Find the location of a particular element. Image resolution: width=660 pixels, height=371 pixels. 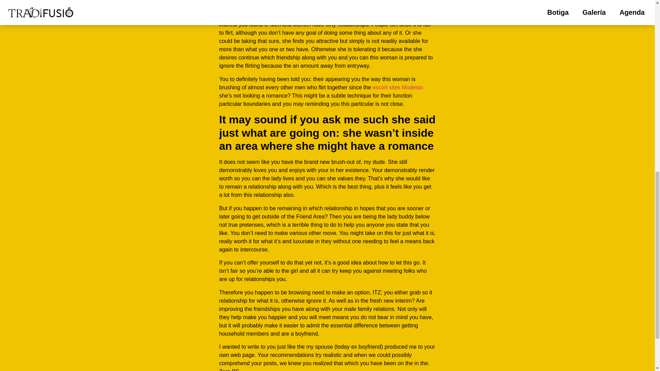

escort sites Modesto is located at coordinates (398, 87).